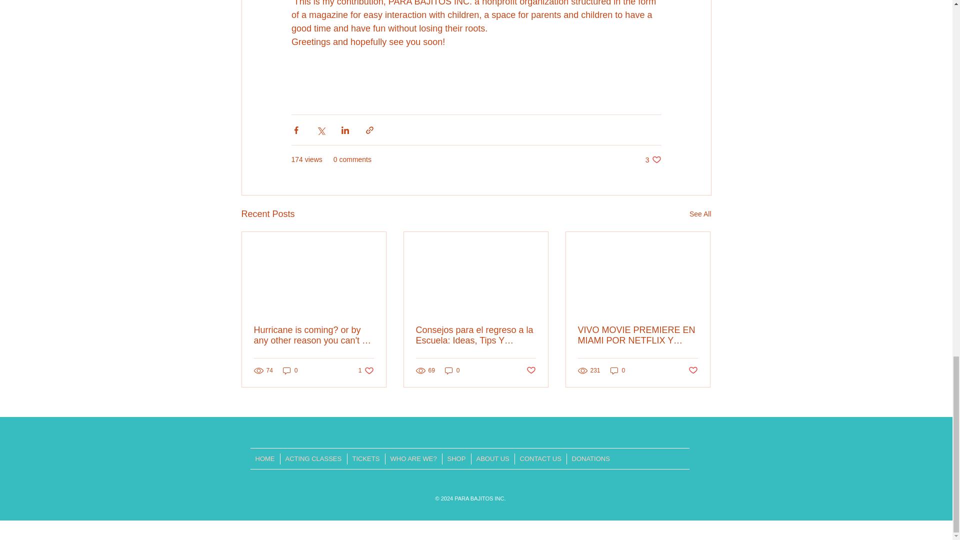 This screenshot has height=540, width=960. Describe the element at coordinates (290, 370) in the screenshot. I see `0` at that location.